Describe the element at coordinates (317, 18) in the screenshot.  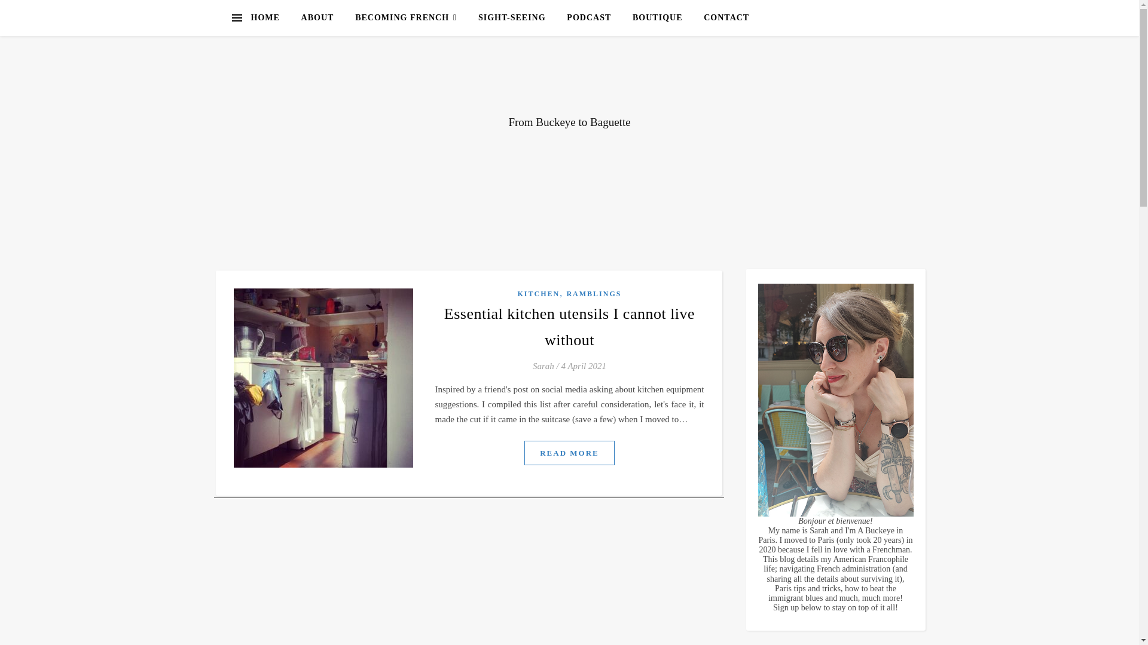
I see `ABOUT` at that location.